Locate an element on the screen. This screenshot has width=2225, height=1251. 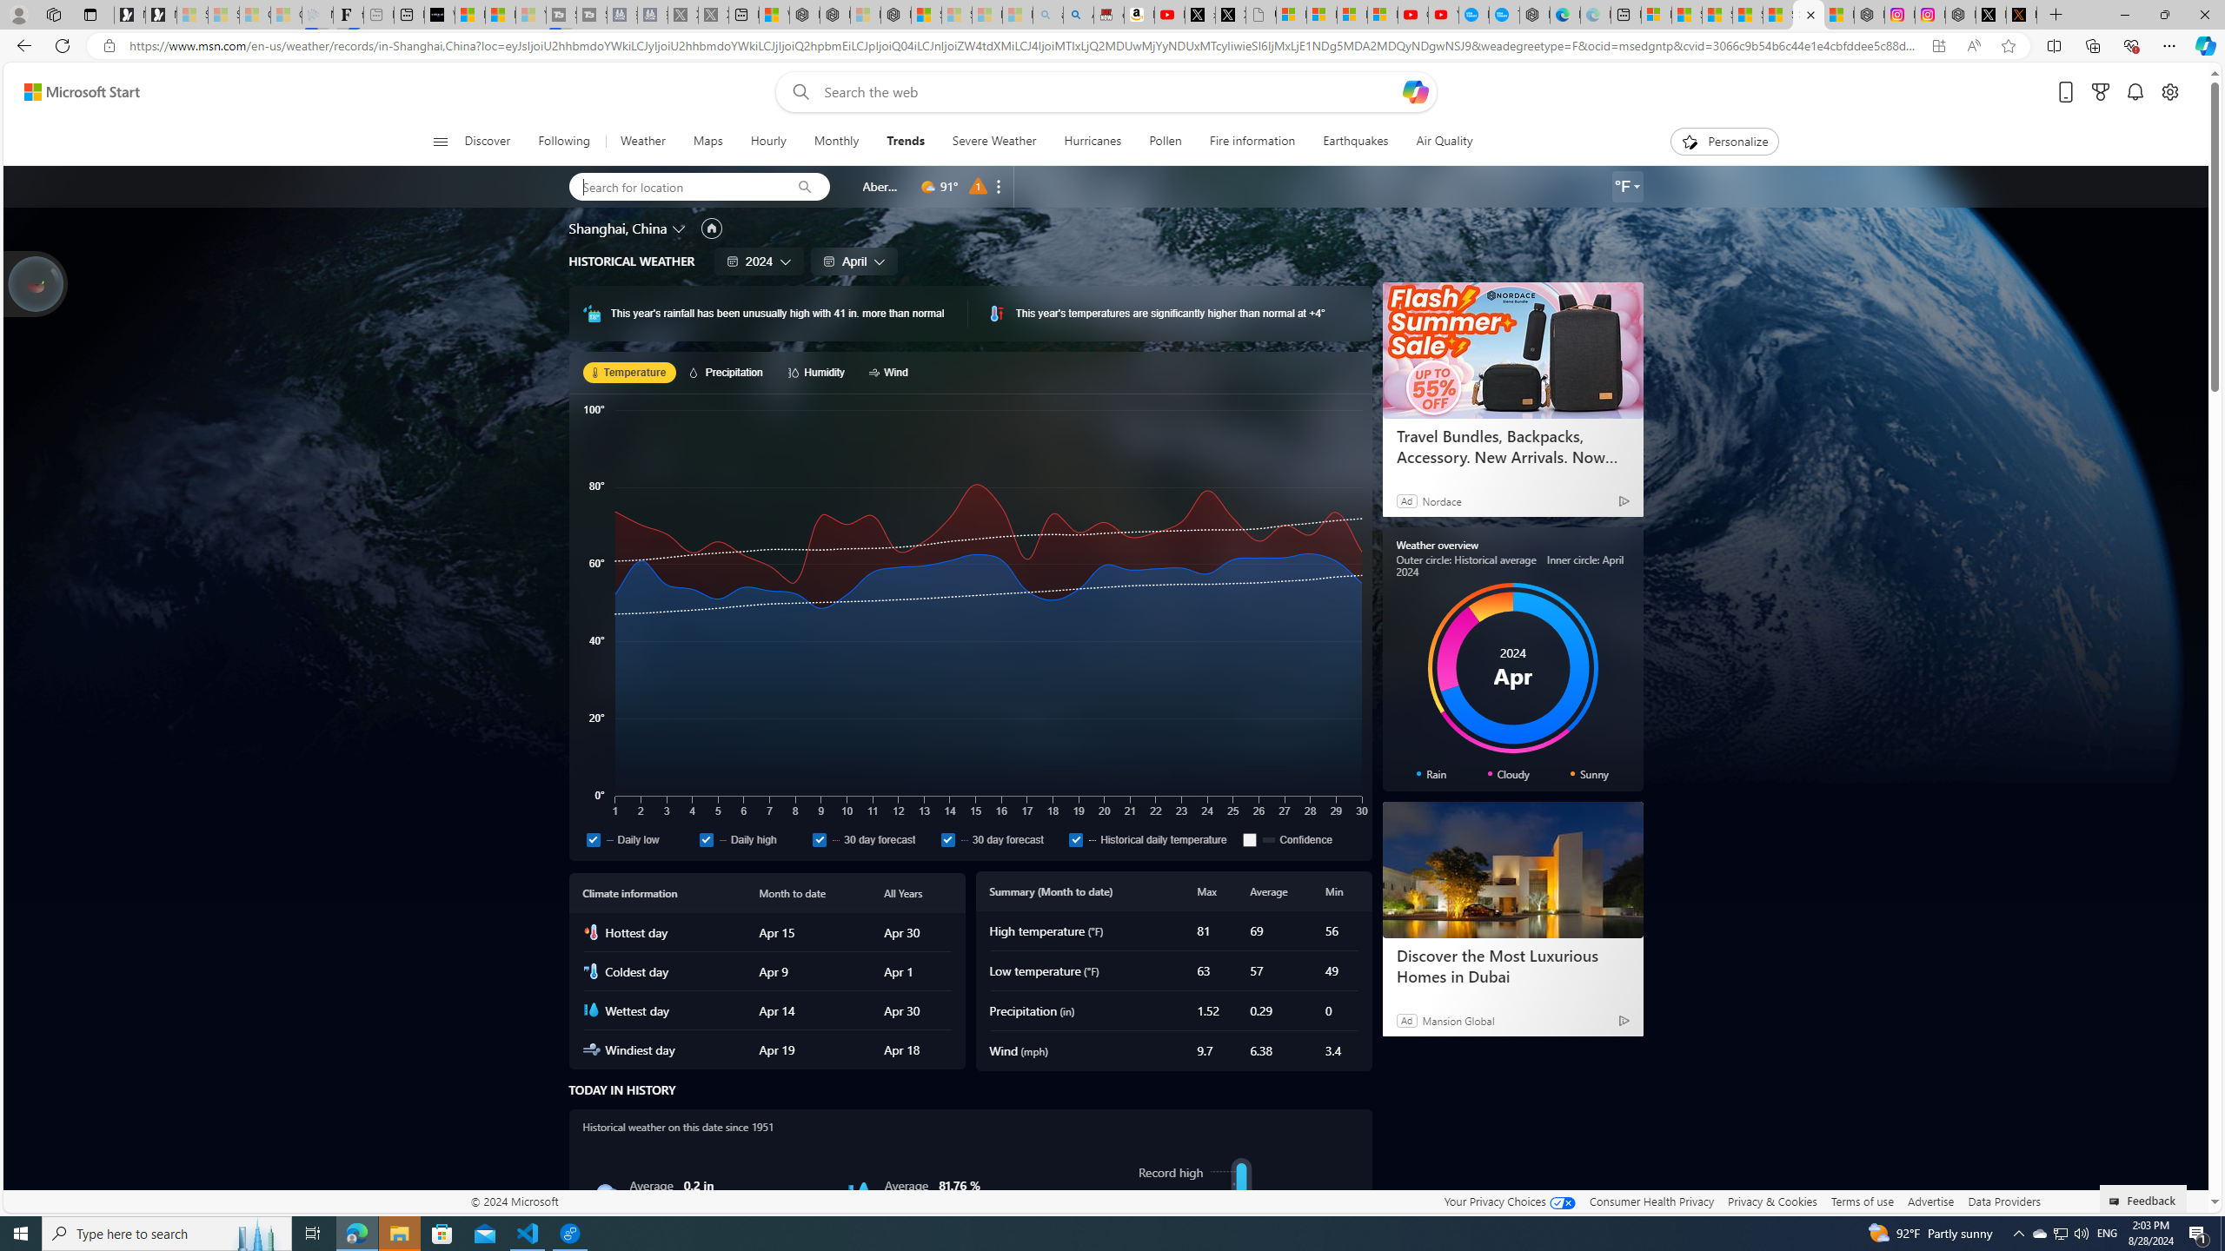
Monthly is located at coordinates (836, 142).